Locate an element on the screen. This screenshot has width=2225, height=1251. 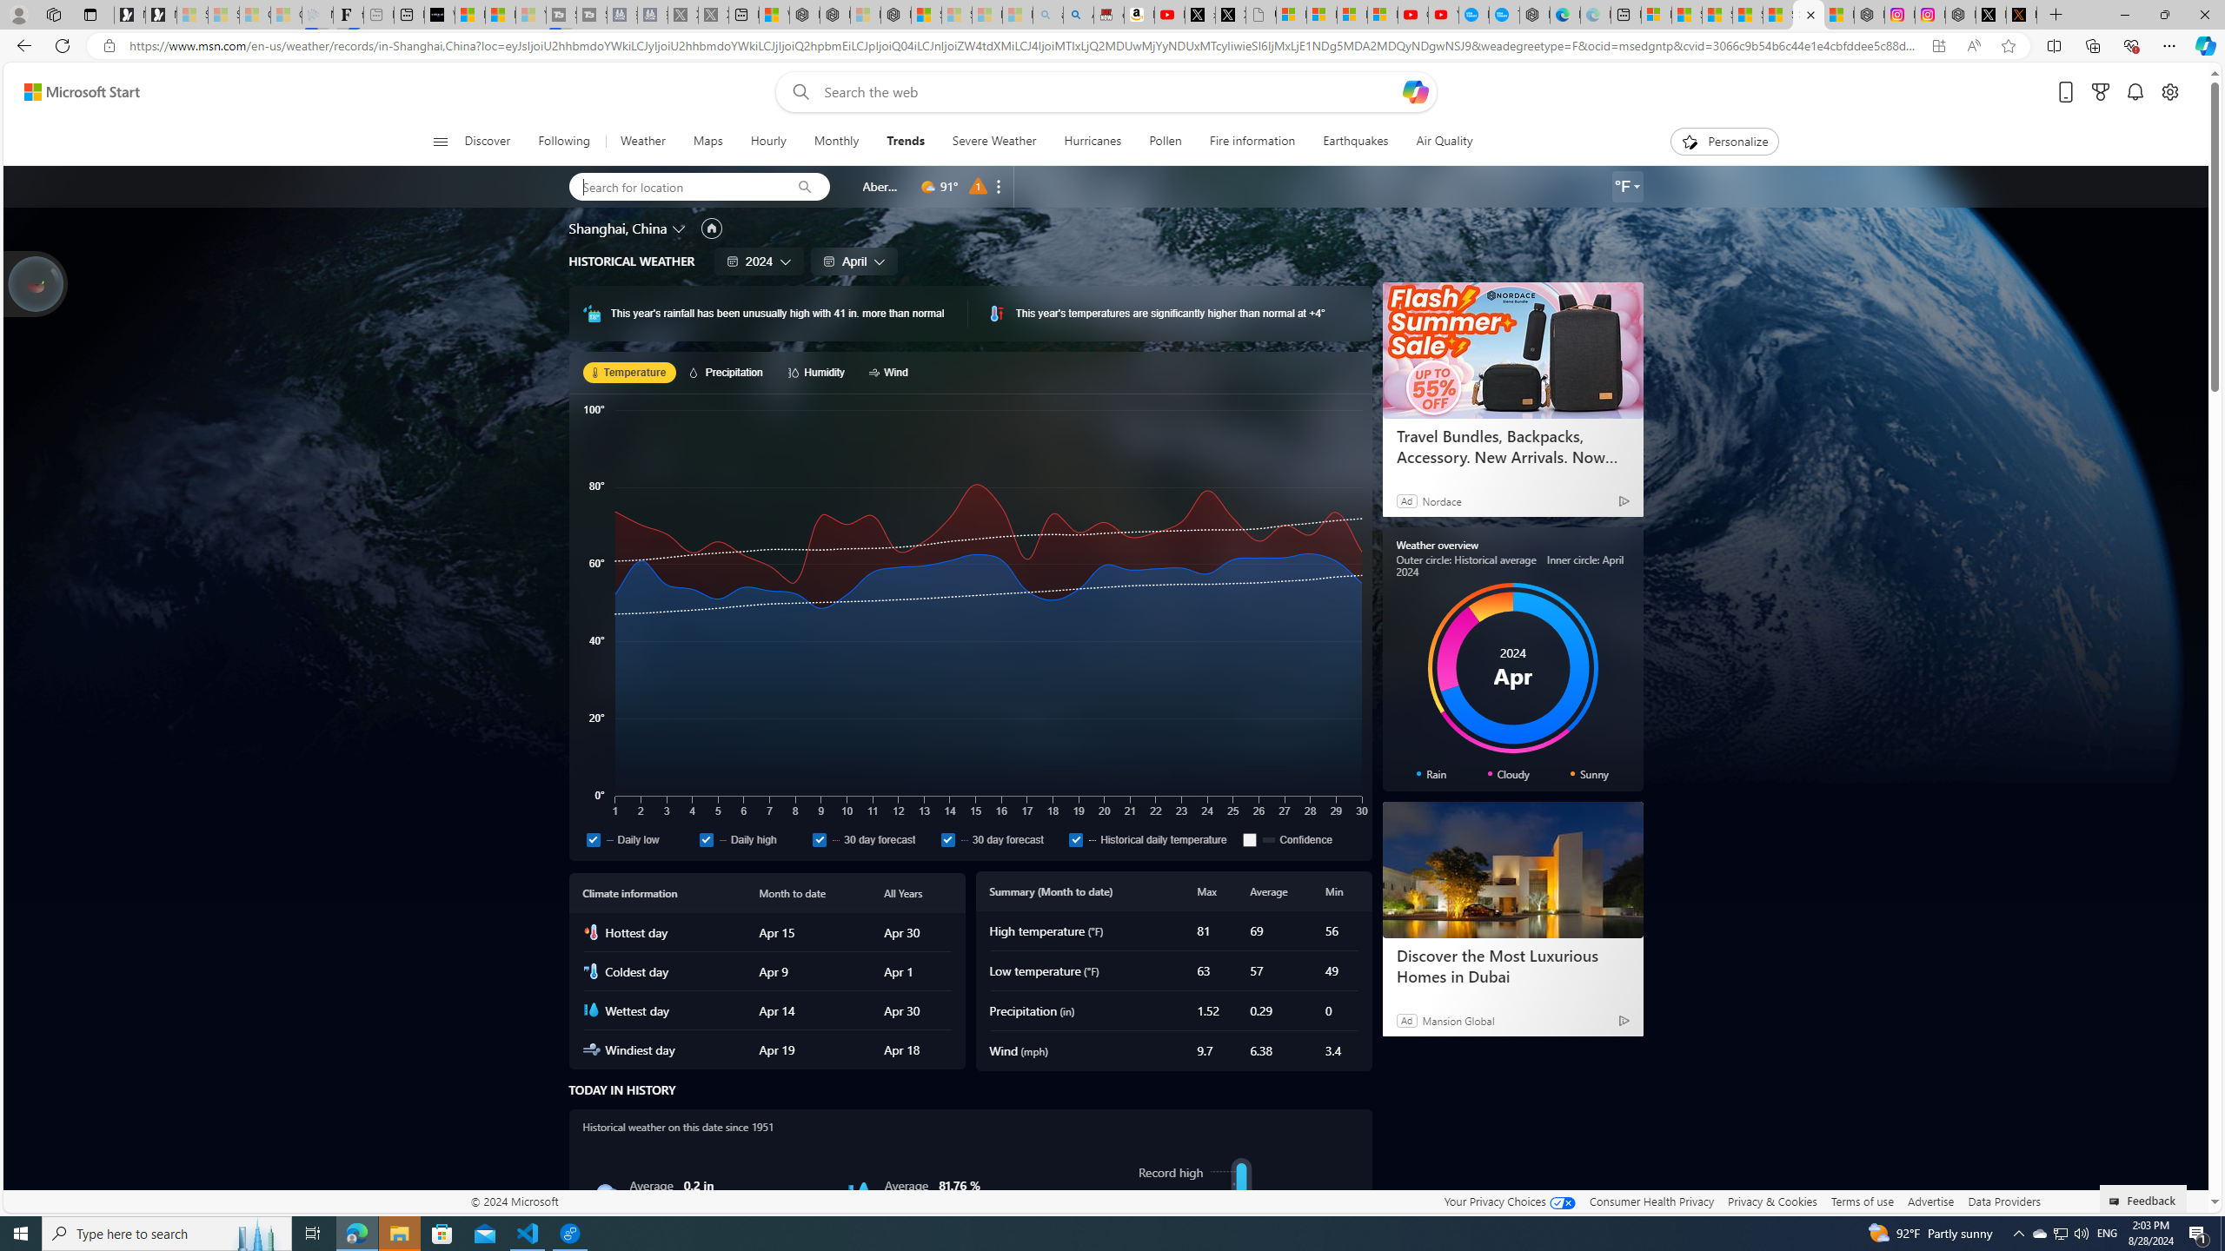
Monthly is located at coordinates (836, 142).